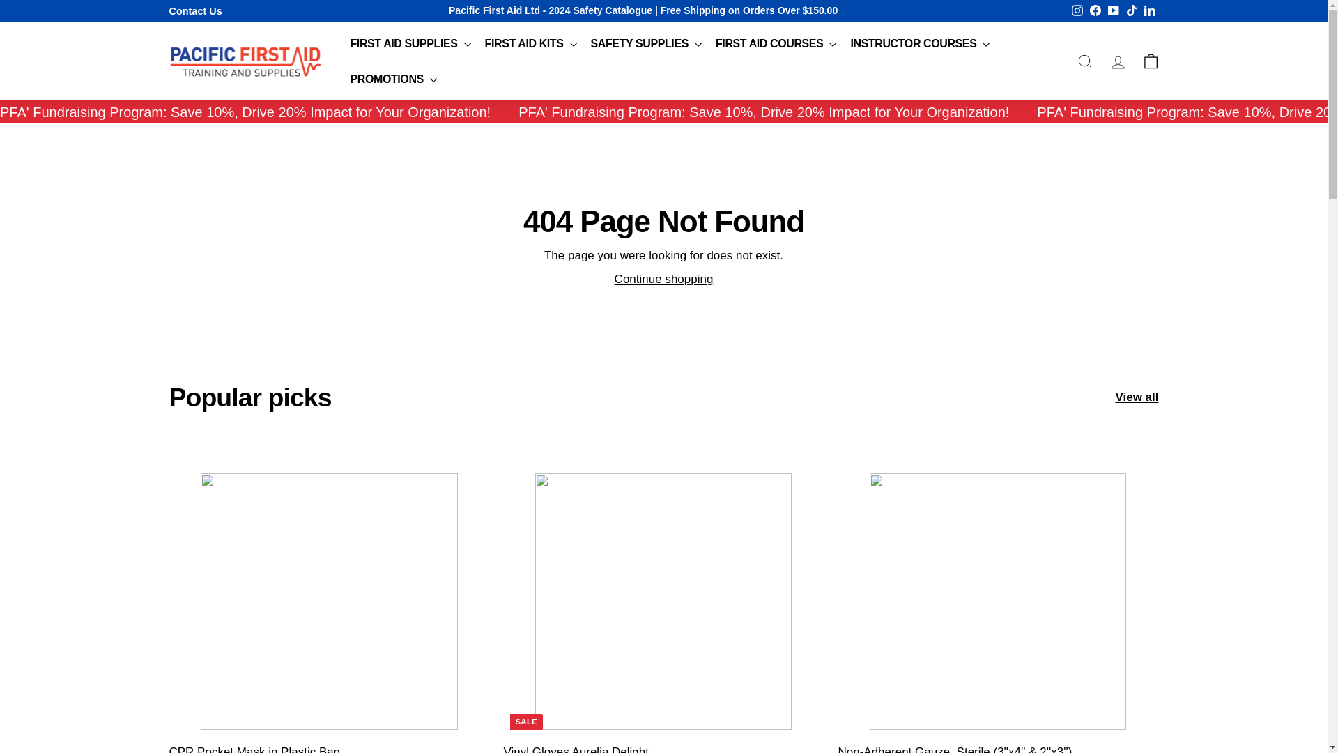 The image size is (1338, 753). What do you see at coordinates (551, 10) in the screenshot?
I see `Pacific First Aid Ltd - 2024 Safety Catalogue` at bounding box center [551, 10].